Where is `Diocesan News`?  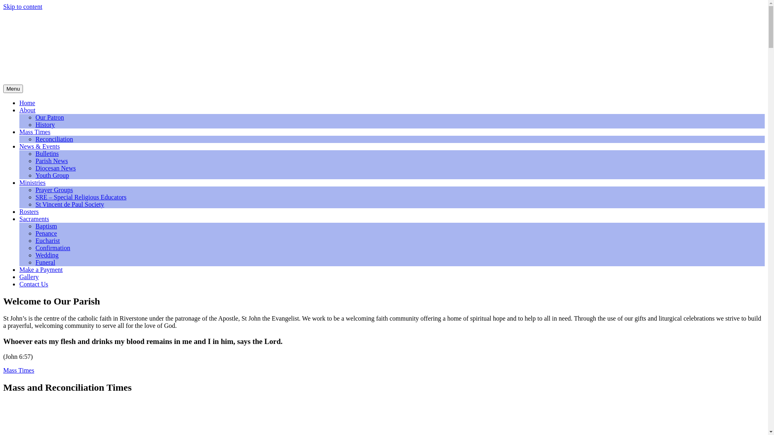
Diocesan News is located at coordinates (56, 168).